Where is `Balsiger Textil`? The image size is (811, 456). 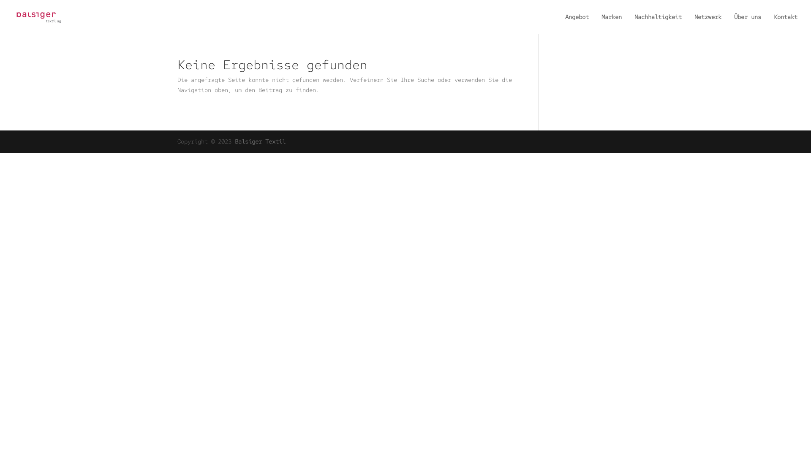 Balsiger Textil is located at coordinates (260, 141).